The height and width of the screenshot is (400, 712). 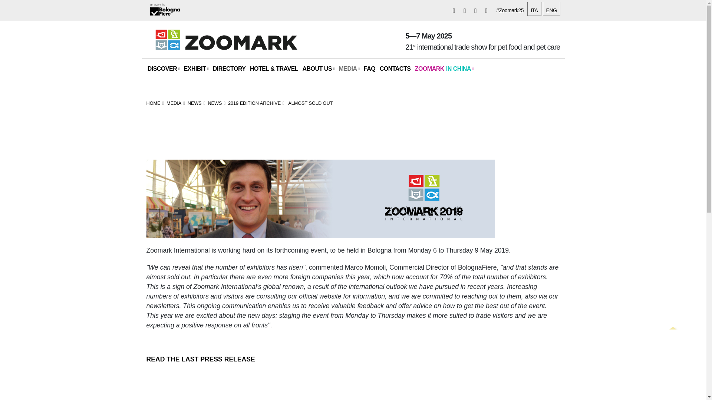 What do you see at coordinates (163, 69) in the screenshot?
I see `DISCOVER` at bounding box center [163, 69].